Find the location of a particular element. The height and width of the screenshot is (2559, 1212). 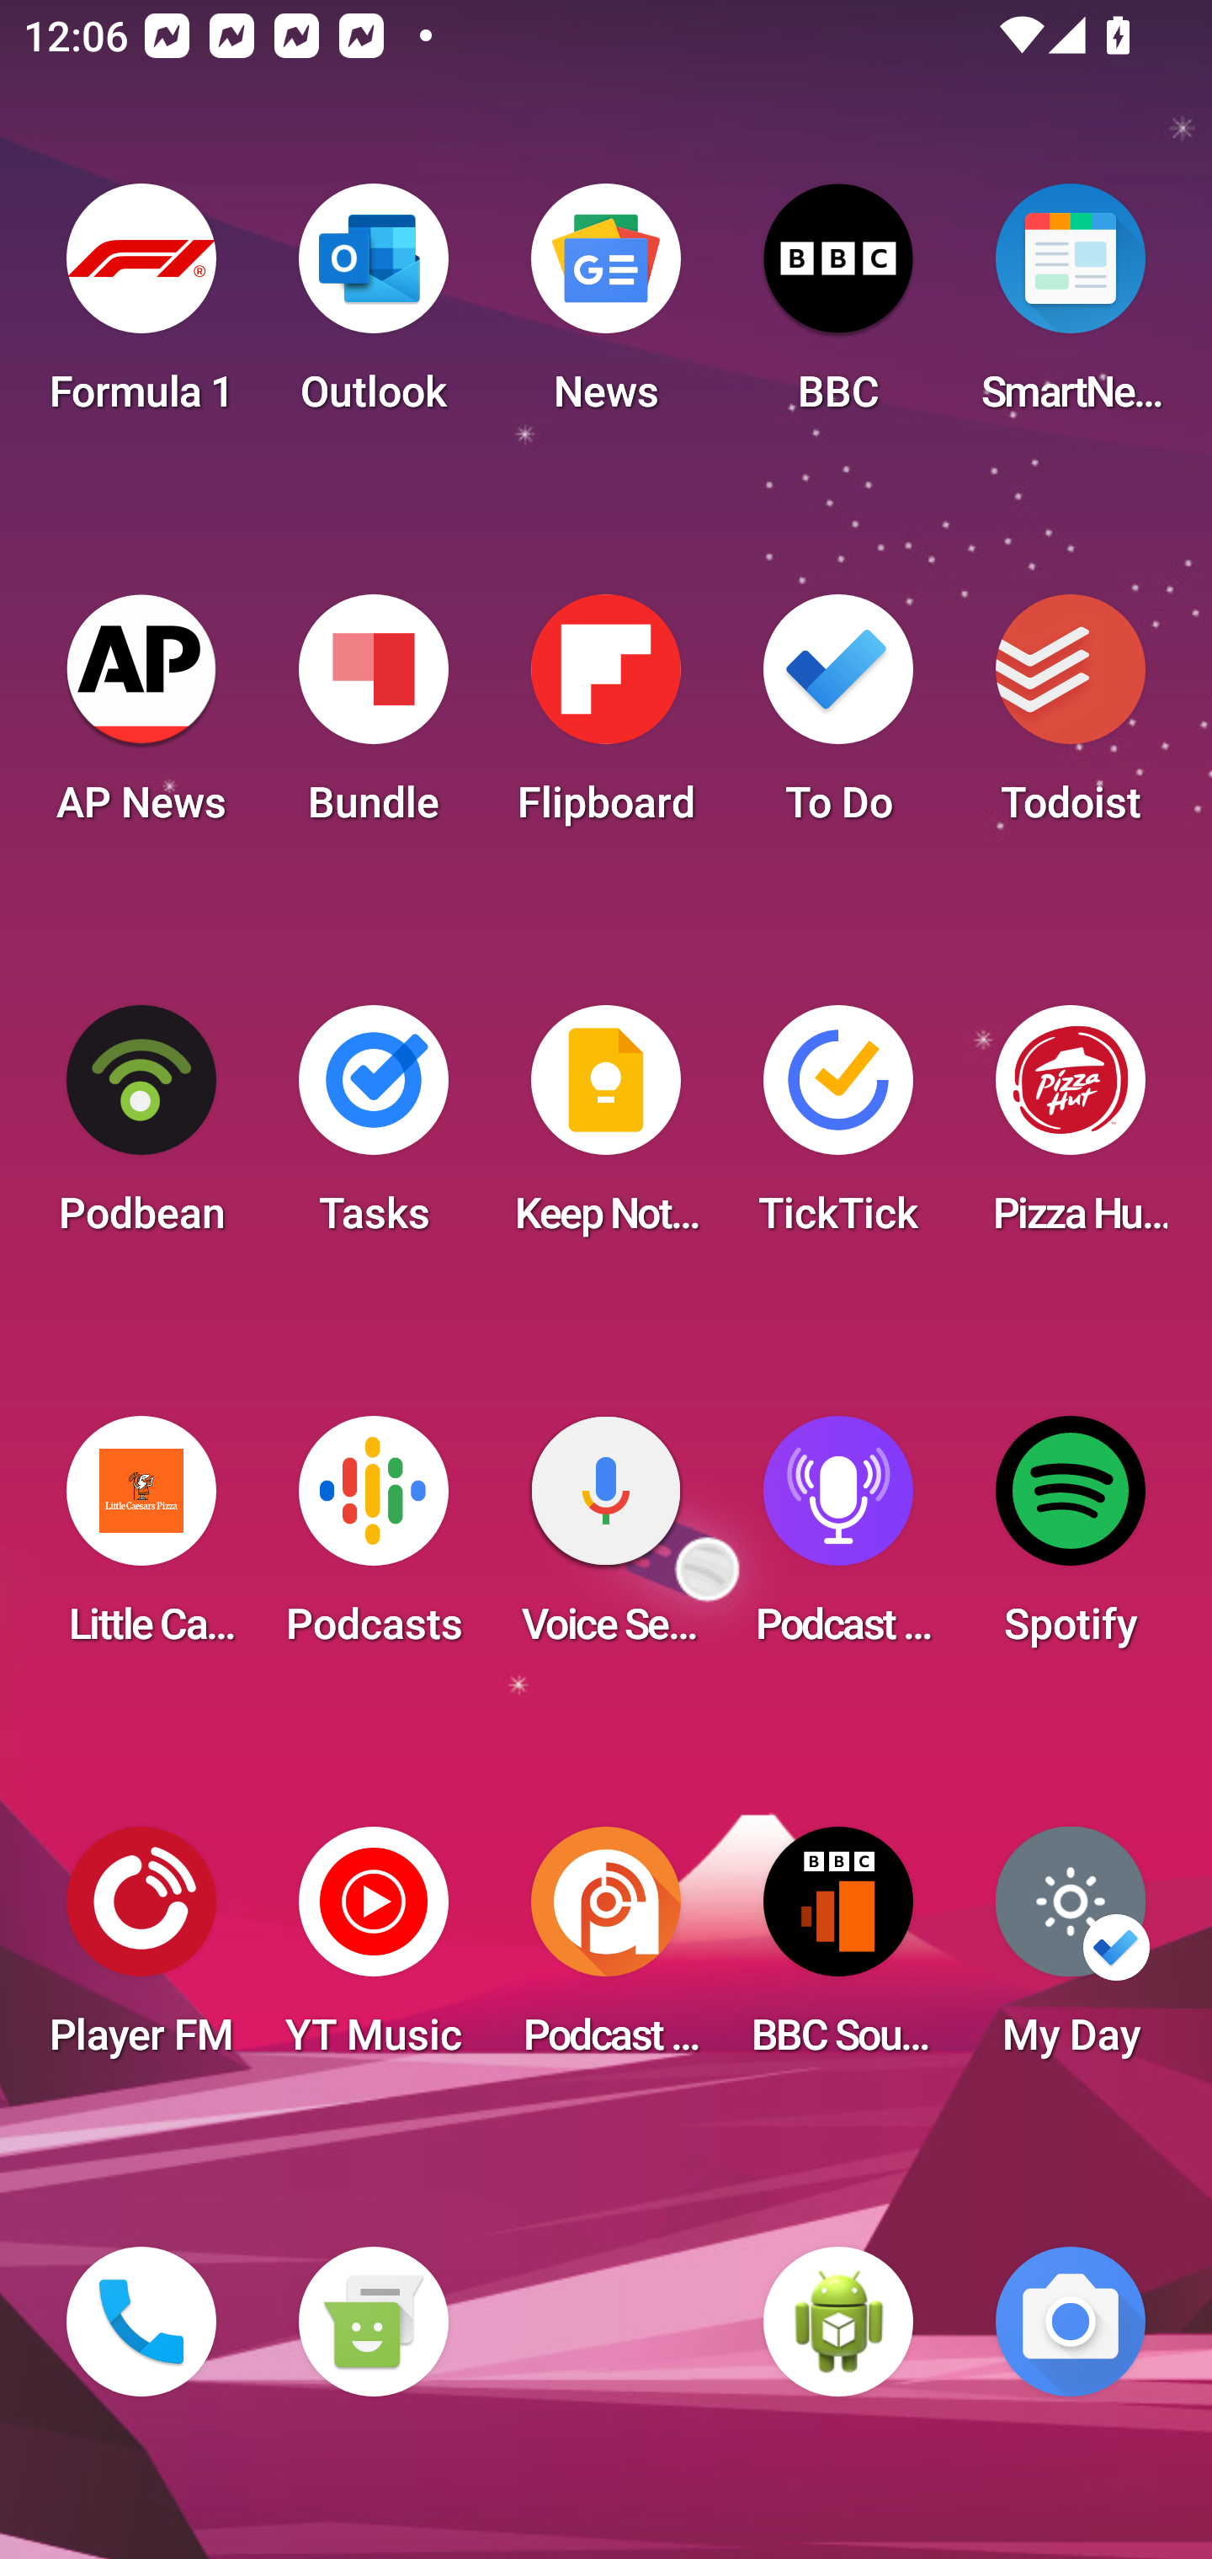

SmartNews is located at coordinates (1071, 308).